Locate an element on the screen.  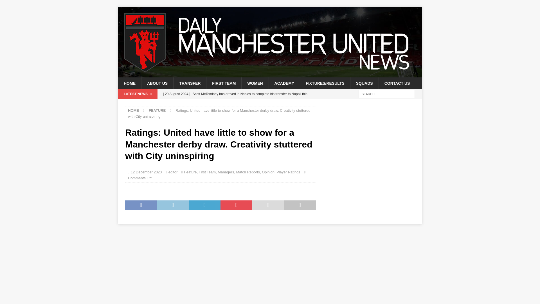
MUFCLatest.com is located at coordinates (270, 74).